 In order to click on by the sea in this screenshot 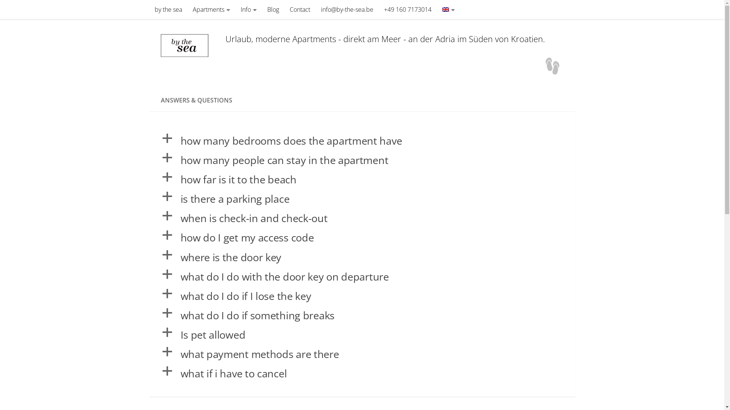, I will do `click(168, 9)`.